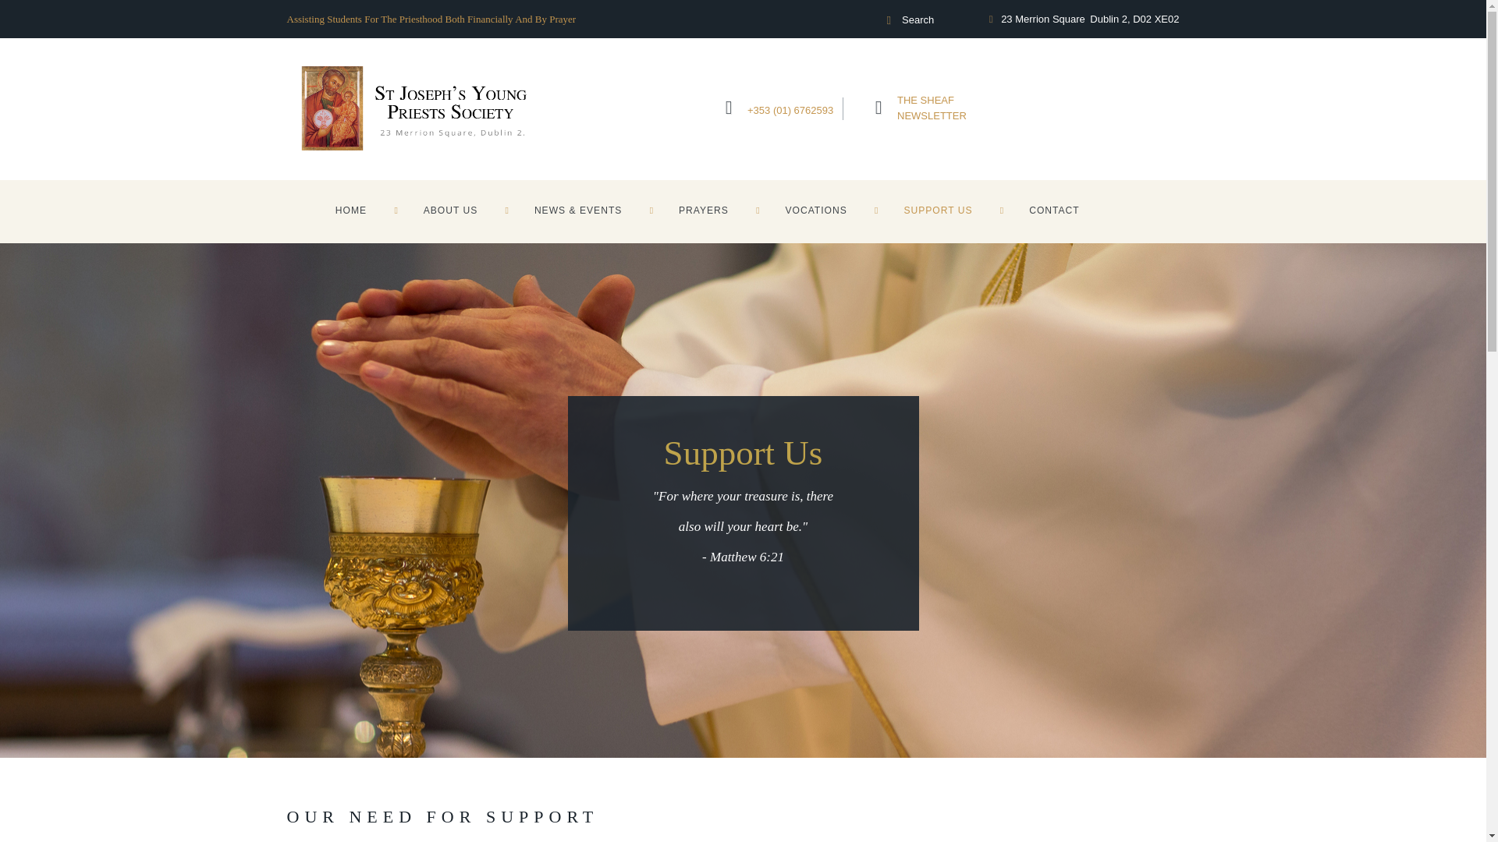 Image resolution: width=1498 pixels, height=842 pixels. What do you see at coordinates (888, 20) in the screenshot?
I see `Start search` at bounding box center [888, 20].